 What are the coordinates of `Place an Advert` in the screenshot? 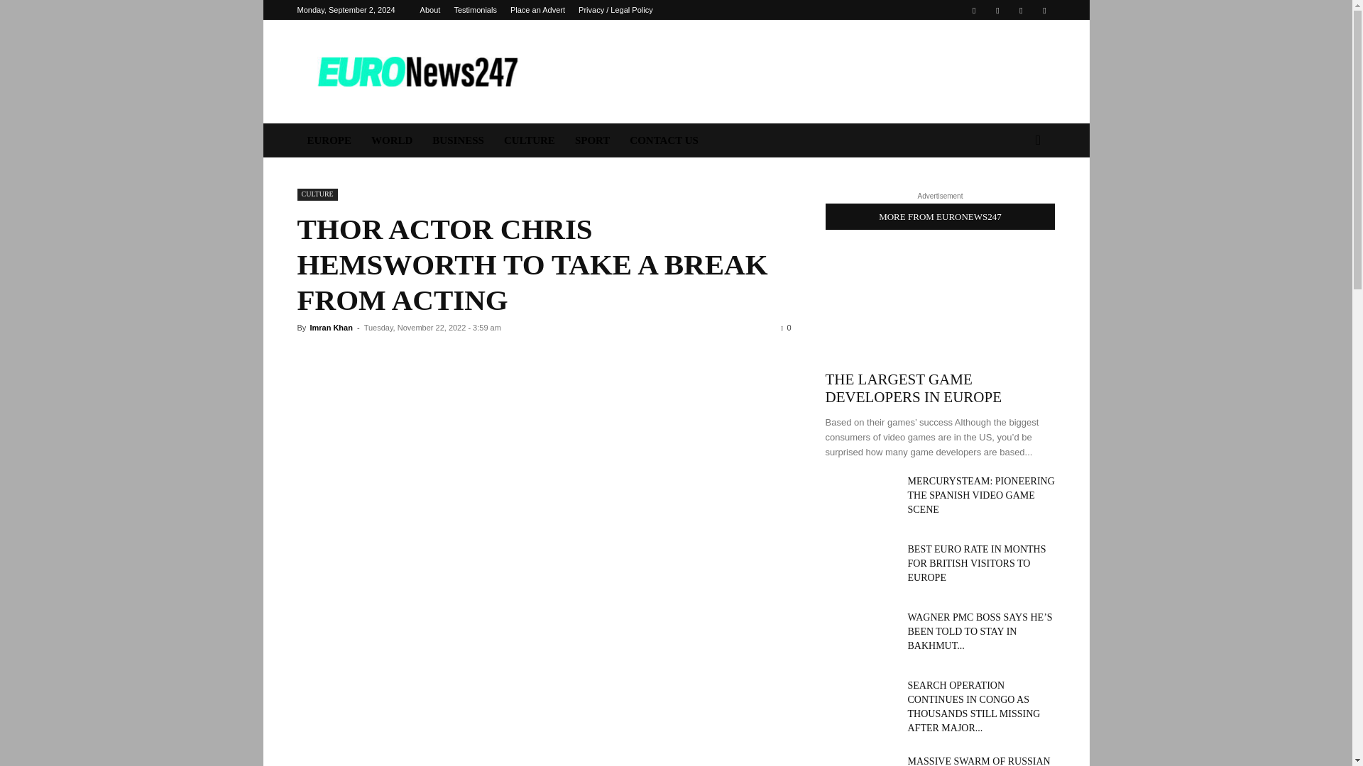 It's located at (537, 10).